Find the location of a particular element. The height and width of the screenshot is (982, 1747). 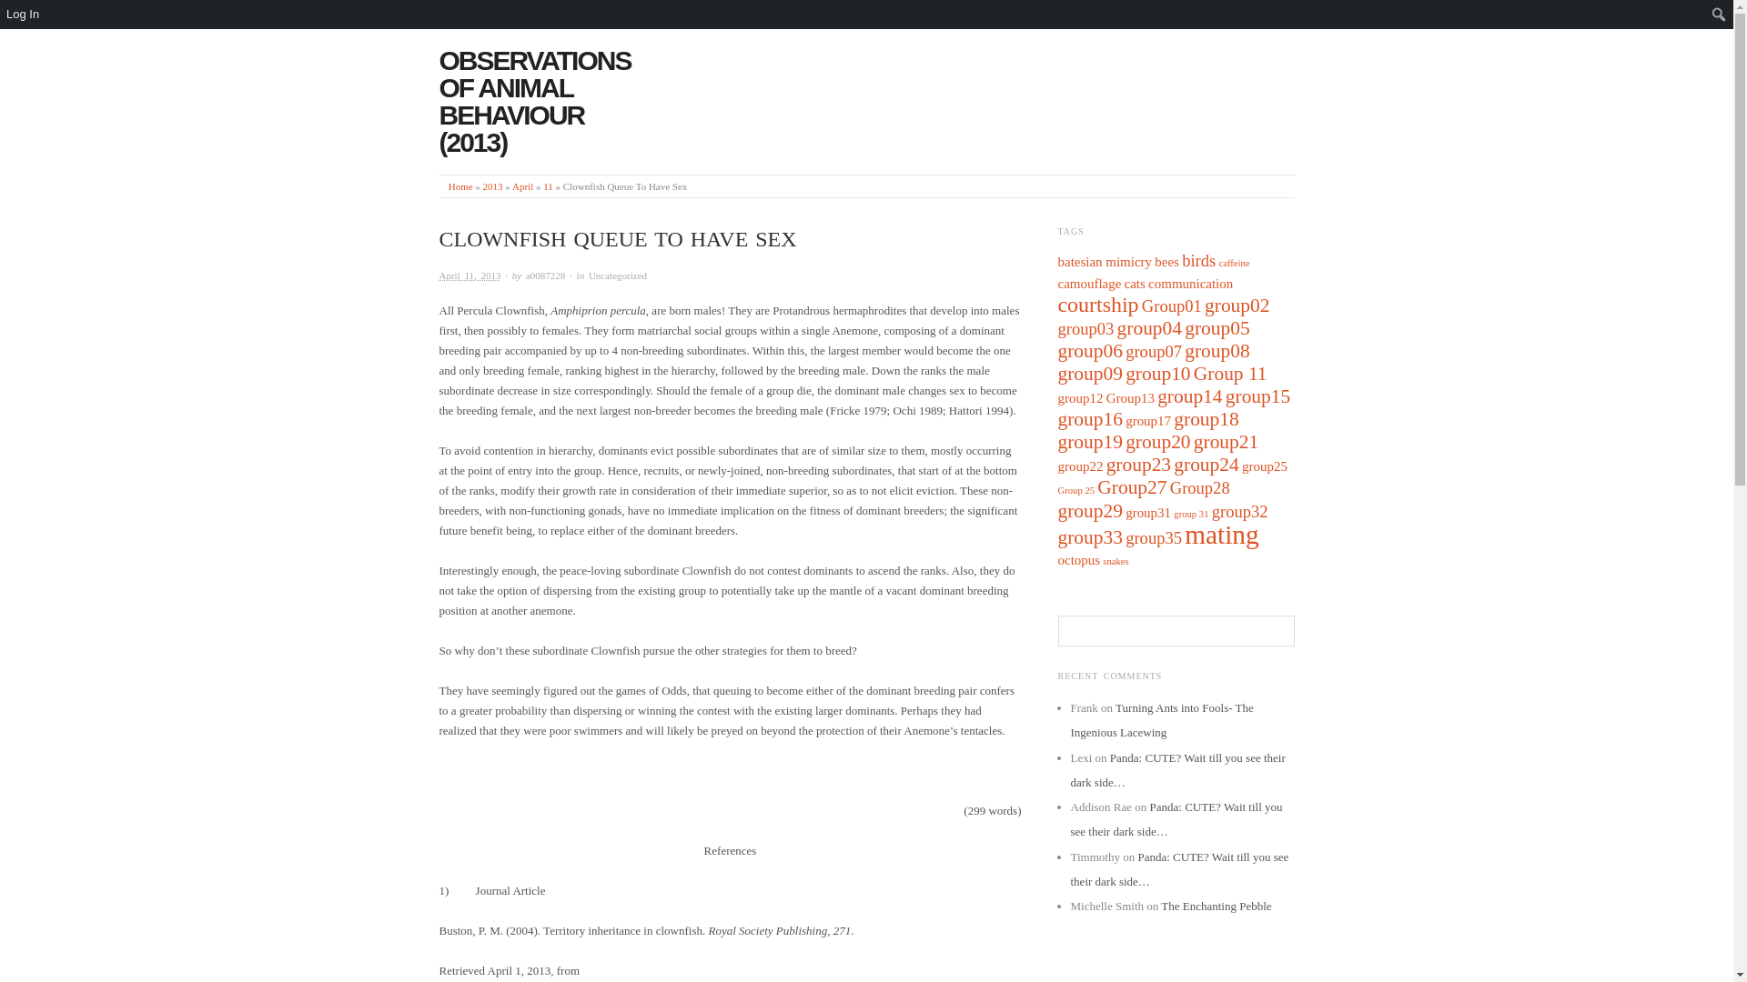

group06 is located at coordinates (1088, 351).